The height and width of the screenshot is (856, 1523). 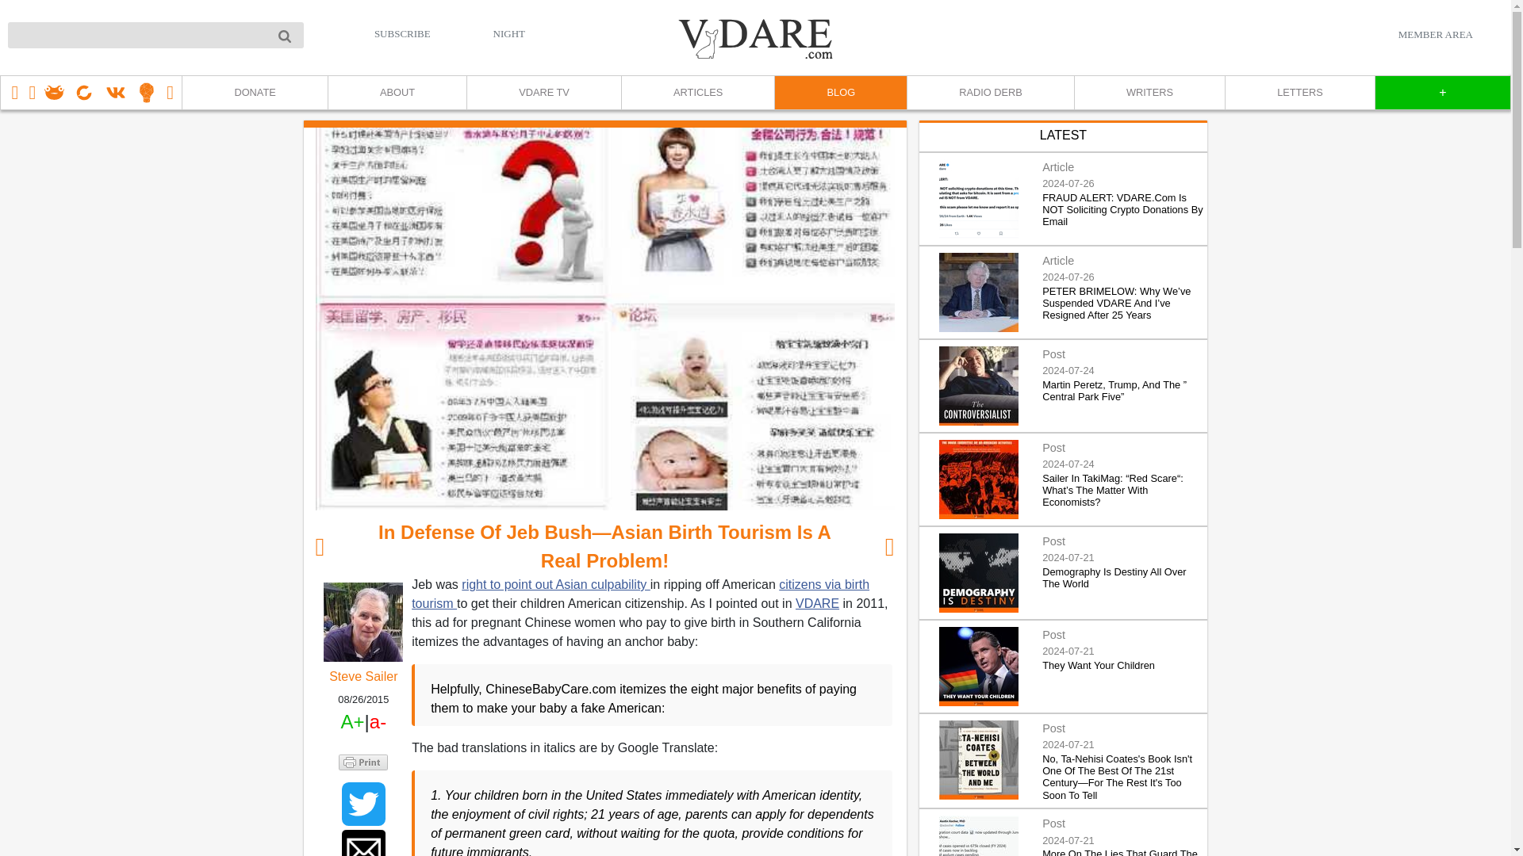 What do you see at coordinates (363, 843) in the screenshot?
I see `Share to Email` at bounding box center [363, 843].